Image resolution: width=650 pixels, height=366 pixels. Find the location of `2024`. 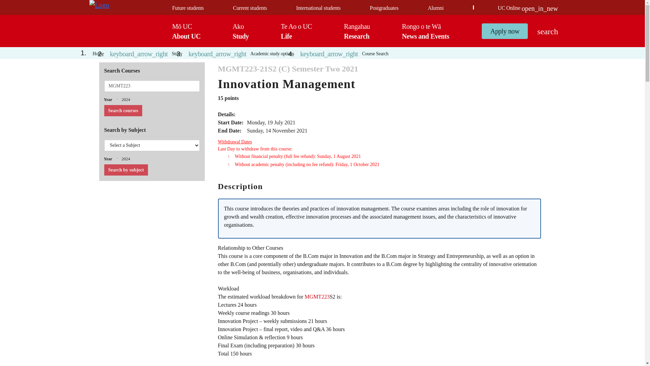

2024 is located at coordinates (117, 99).